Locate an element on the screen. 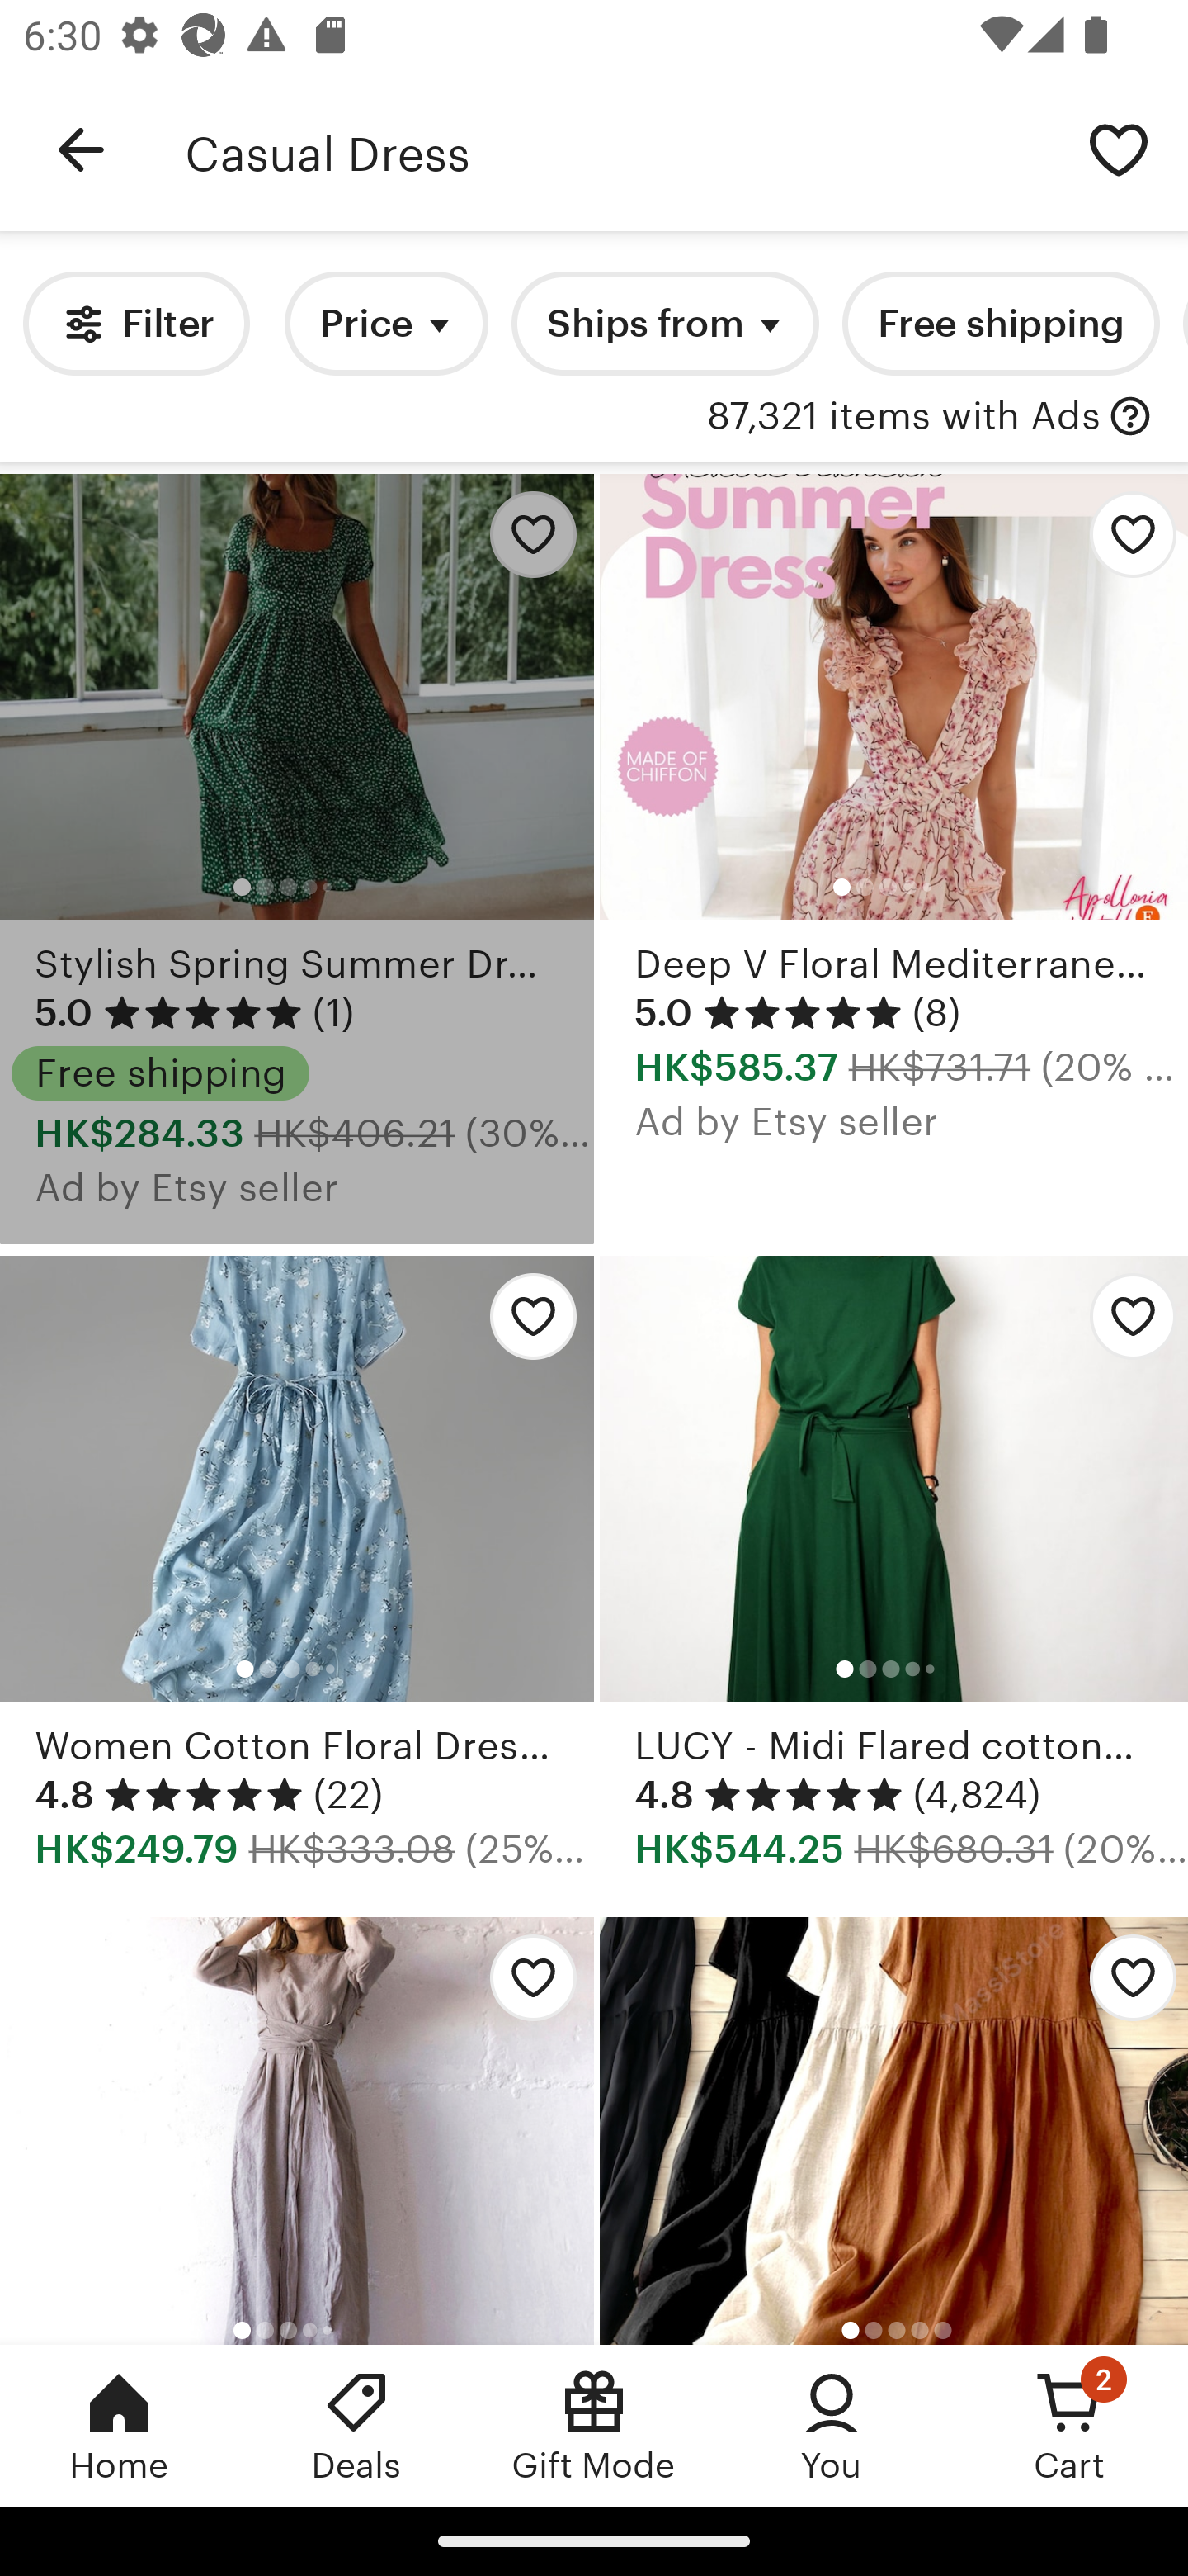 This screenshot has width=1188, height=2576. Deals is located at coordinates (356, 2425).